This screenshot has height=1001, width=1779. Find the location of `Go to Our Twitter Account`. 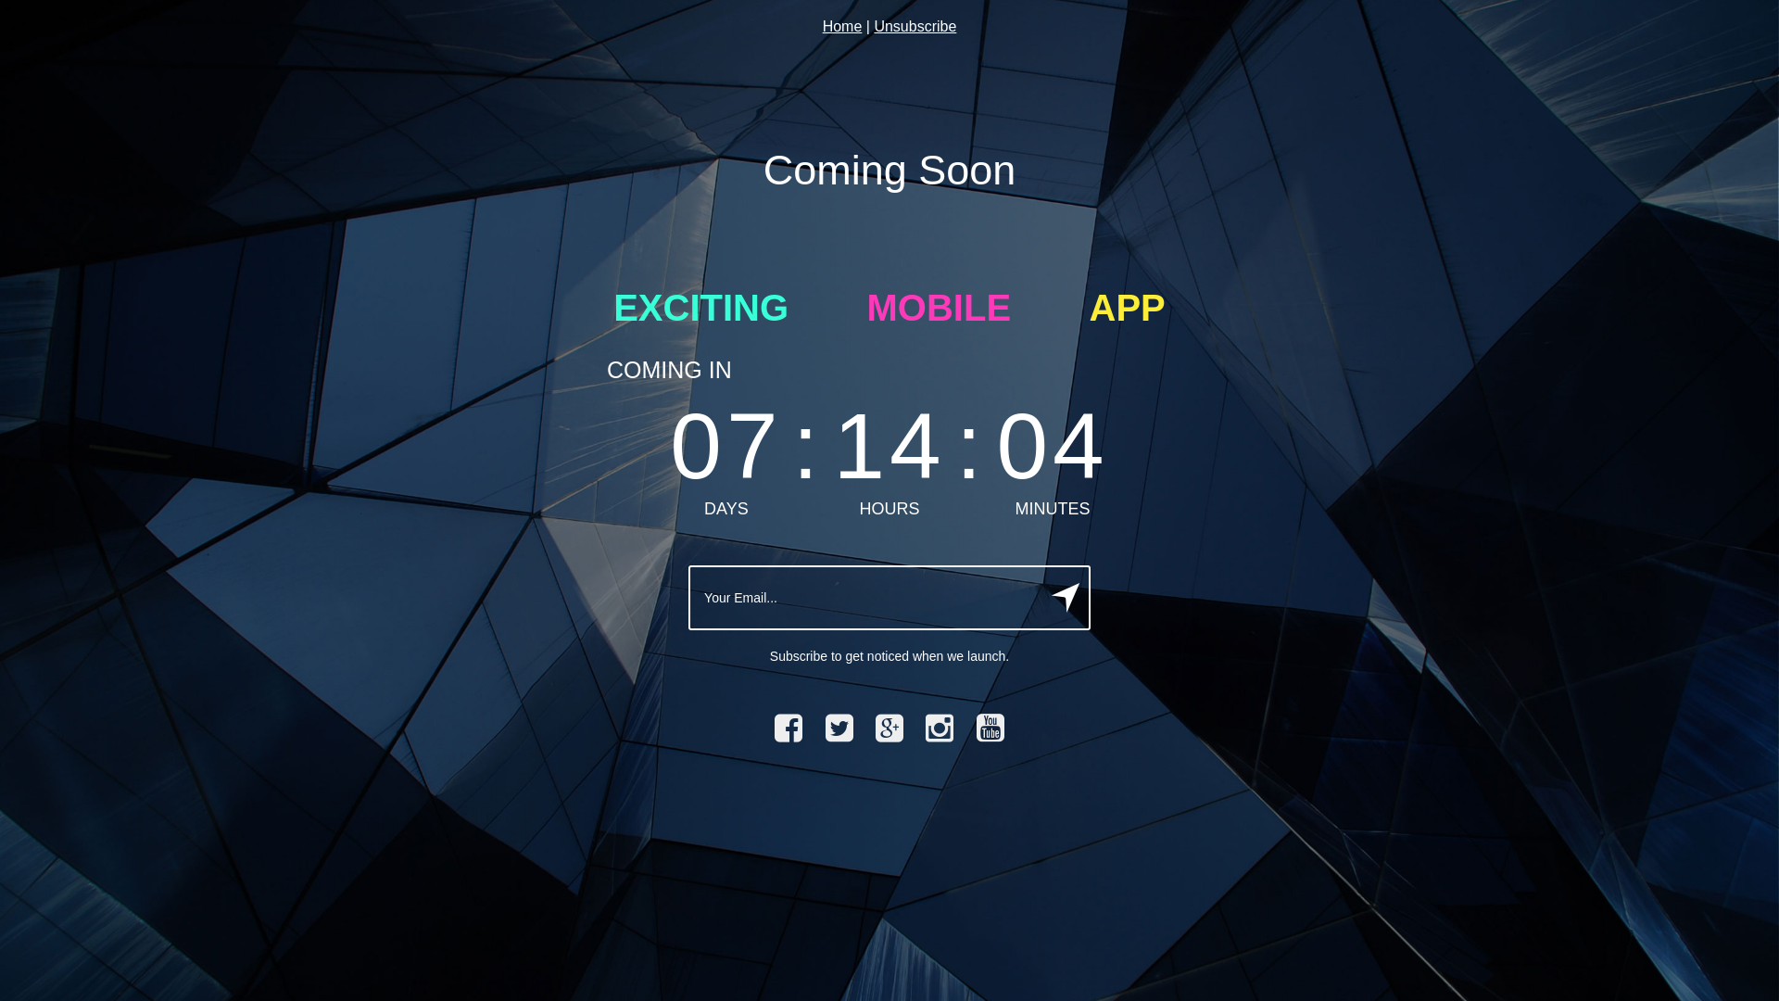

Go to Our Twitter Account is located at coordinates (839, 729).